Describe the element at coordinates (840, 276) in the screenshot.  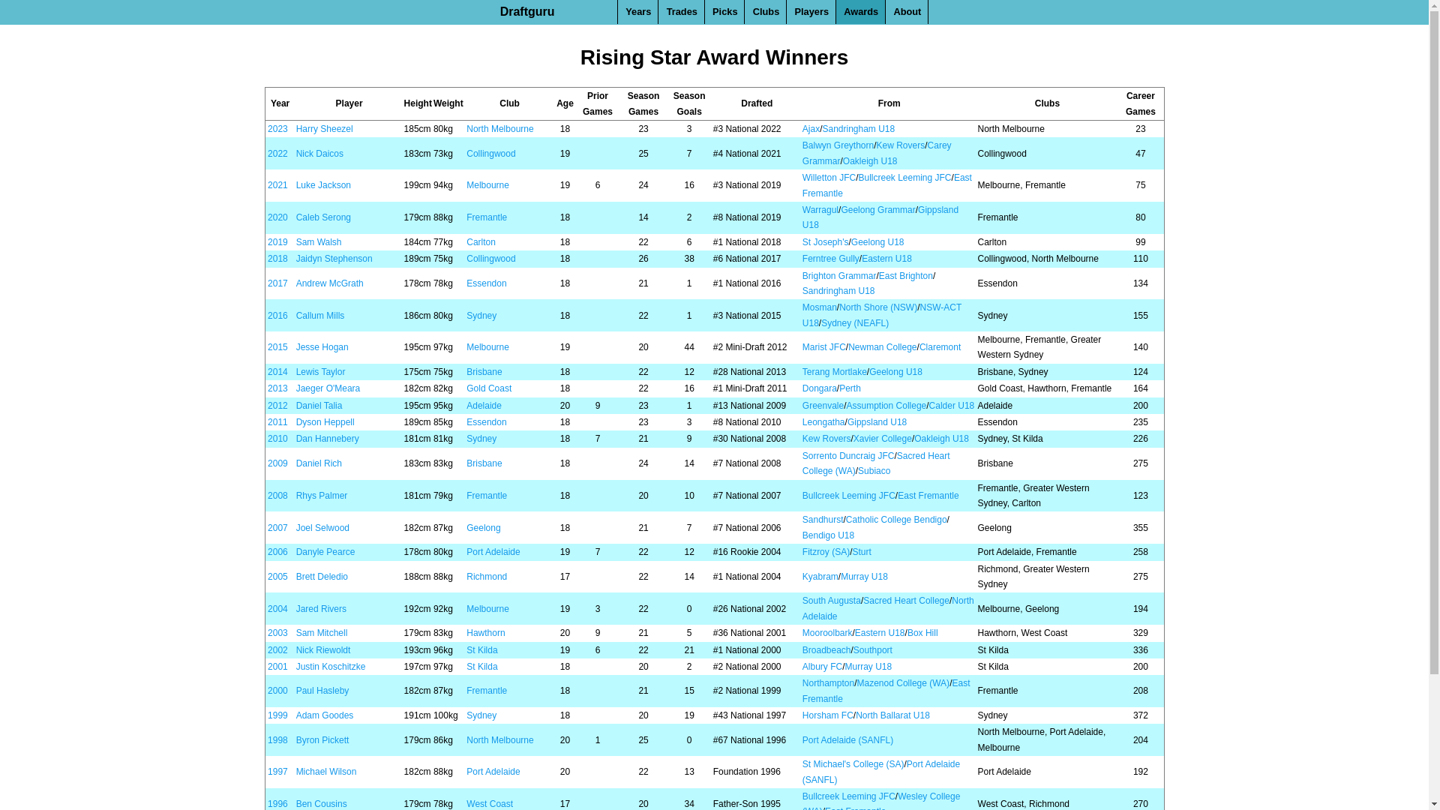
I see `Brighton Grammar` at that location.